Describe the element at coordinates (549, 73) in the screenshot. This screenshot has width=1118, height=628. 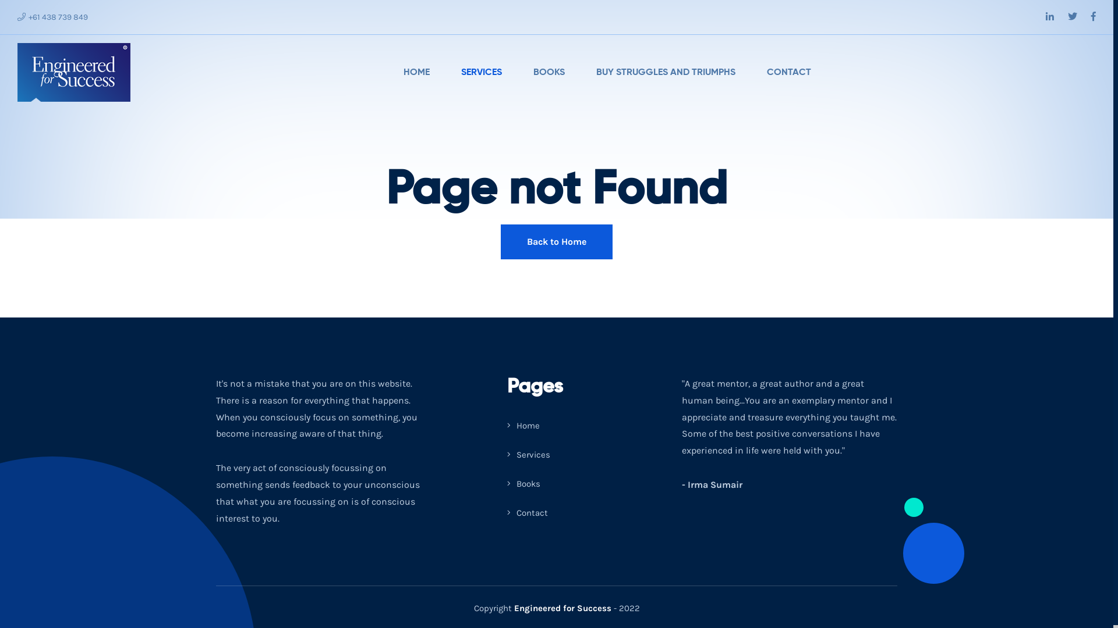
I see `BOOKS` at that location.